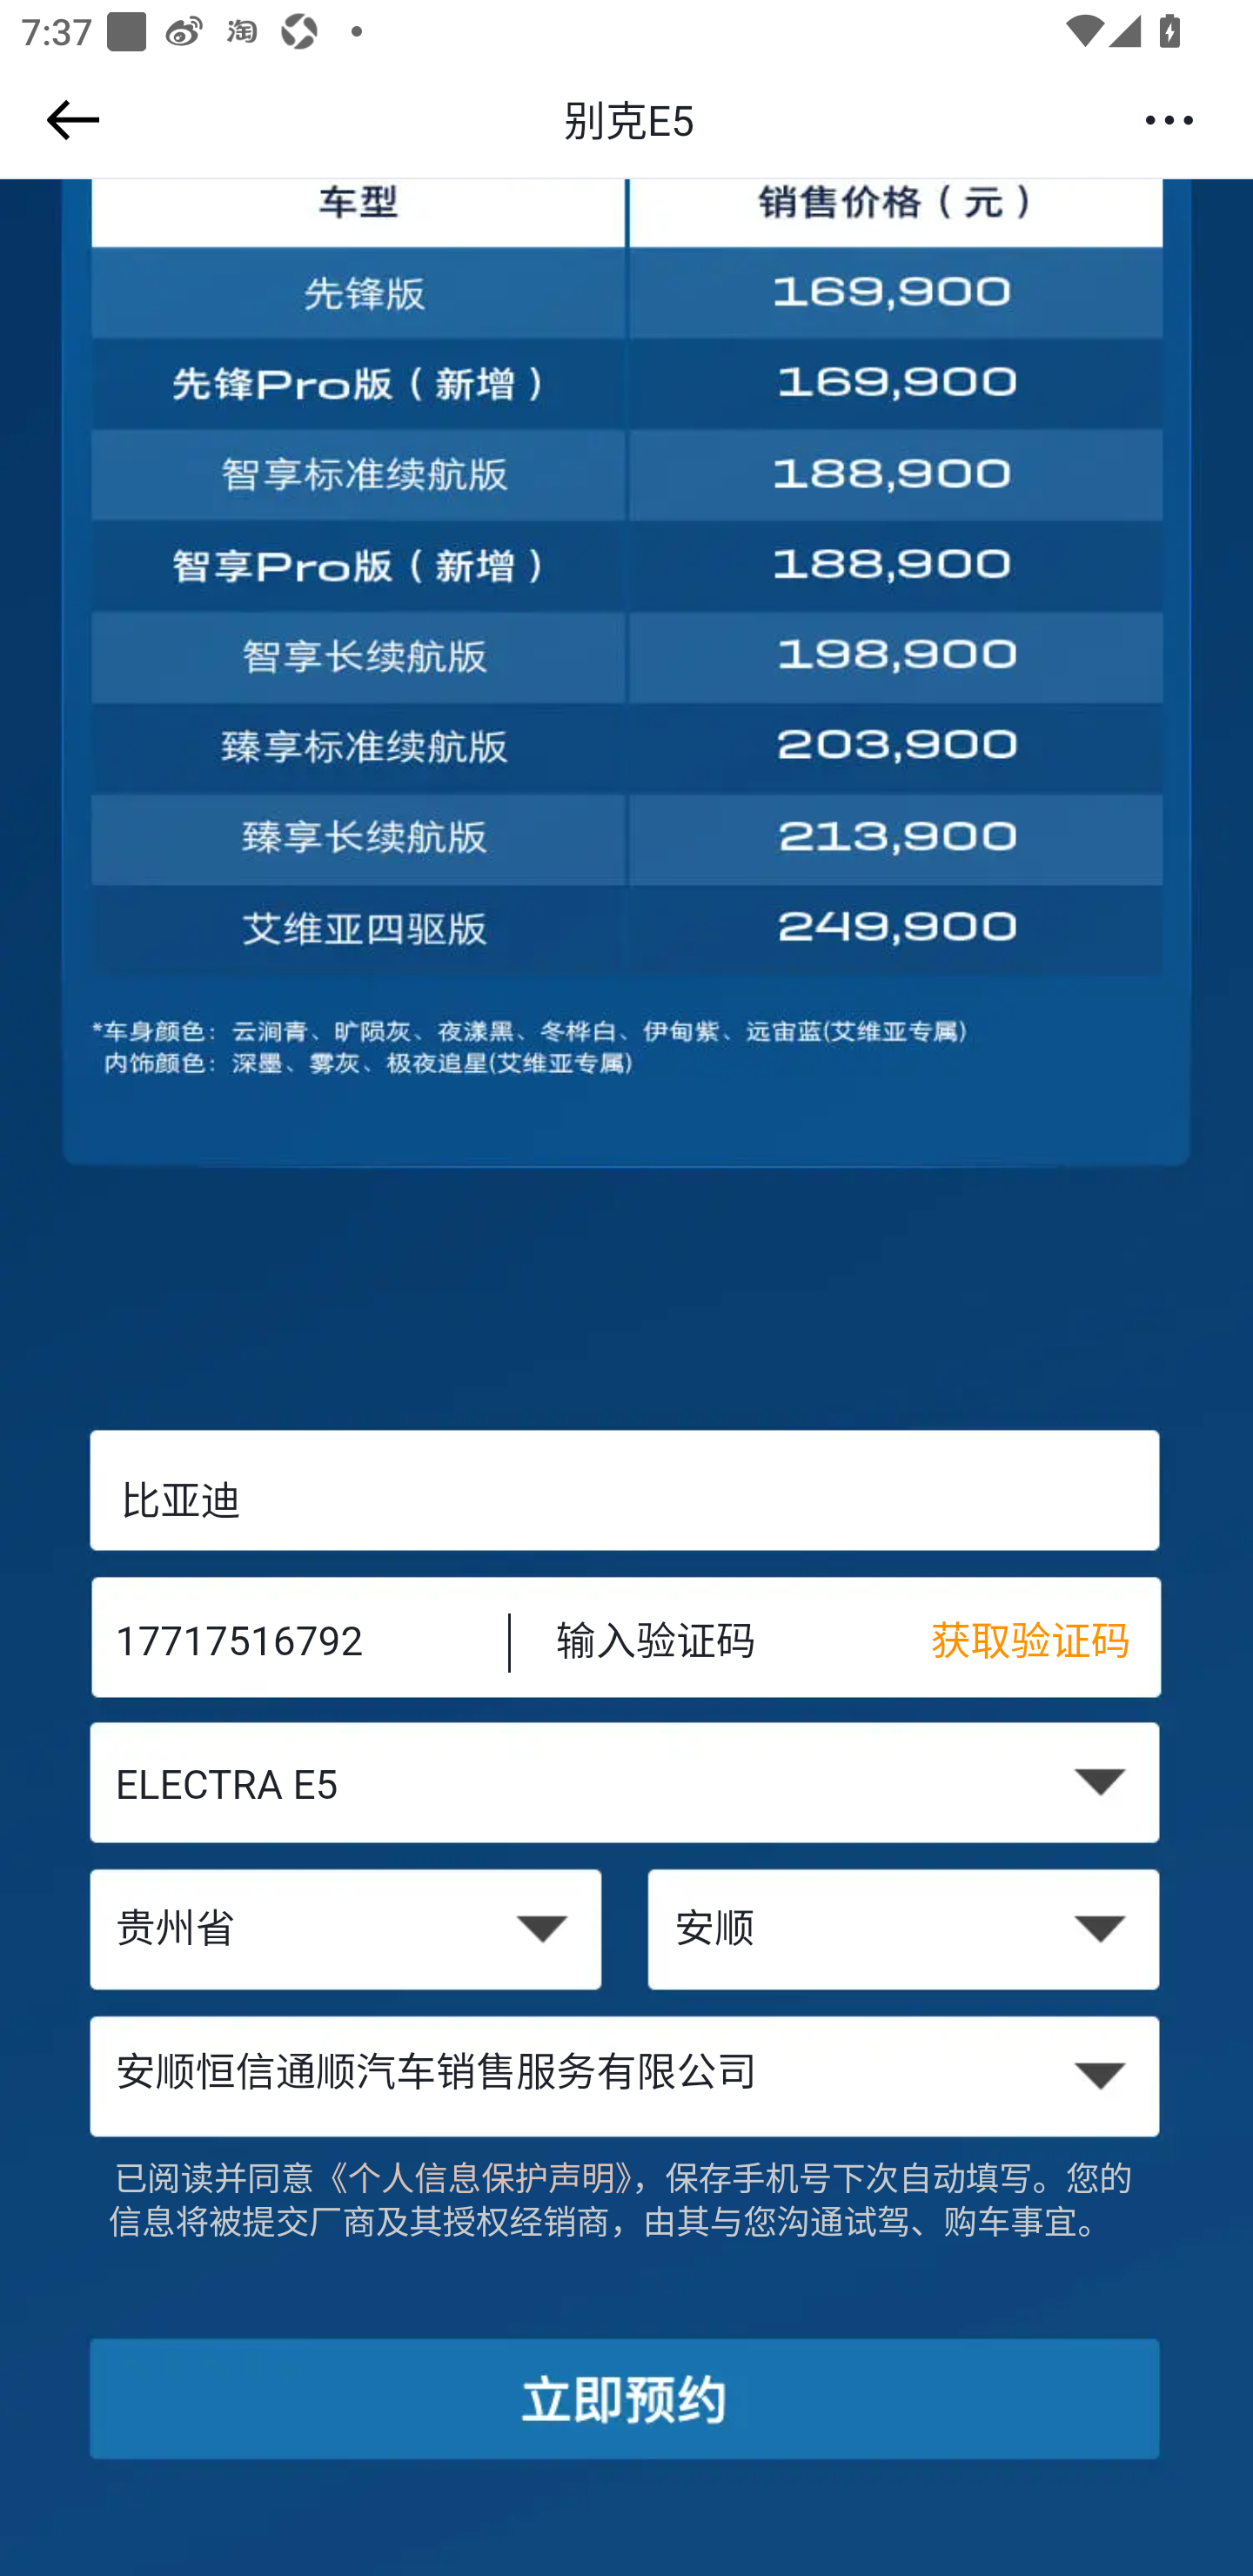 The height and width of the screenshot is (2576, 1253). What do you see at coordinates (907, 1932) in the screenshot?
I see `安顺` at bounding box center [907, 1932].